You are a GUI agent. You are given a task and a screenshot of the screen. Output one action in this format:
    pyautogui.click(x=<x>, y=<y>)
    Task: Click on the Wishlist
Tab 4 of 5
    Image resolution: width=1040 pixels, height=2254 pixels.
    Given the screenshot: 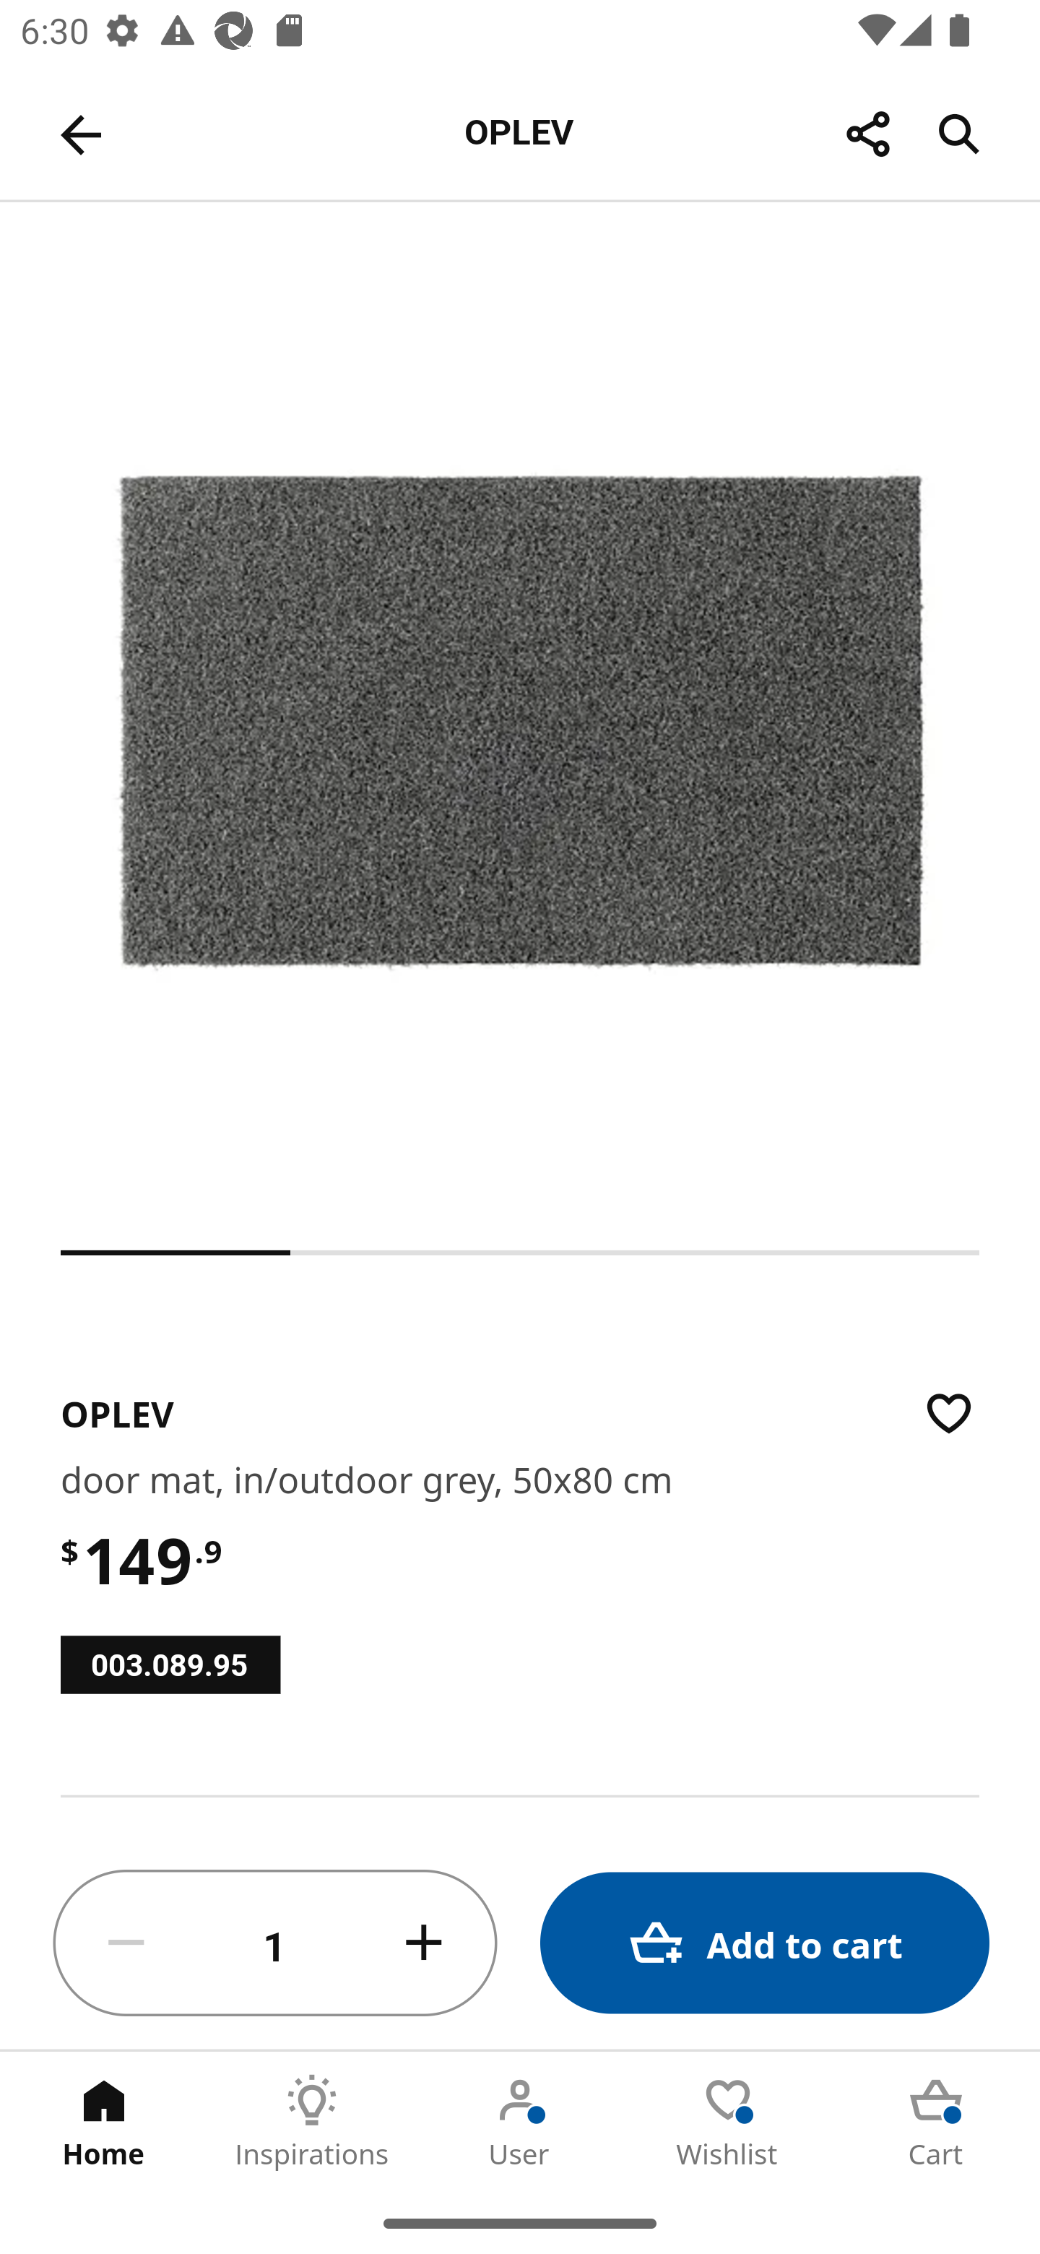 What is the action you would take?
    pyautogui.click(x=728, y=2122)
    